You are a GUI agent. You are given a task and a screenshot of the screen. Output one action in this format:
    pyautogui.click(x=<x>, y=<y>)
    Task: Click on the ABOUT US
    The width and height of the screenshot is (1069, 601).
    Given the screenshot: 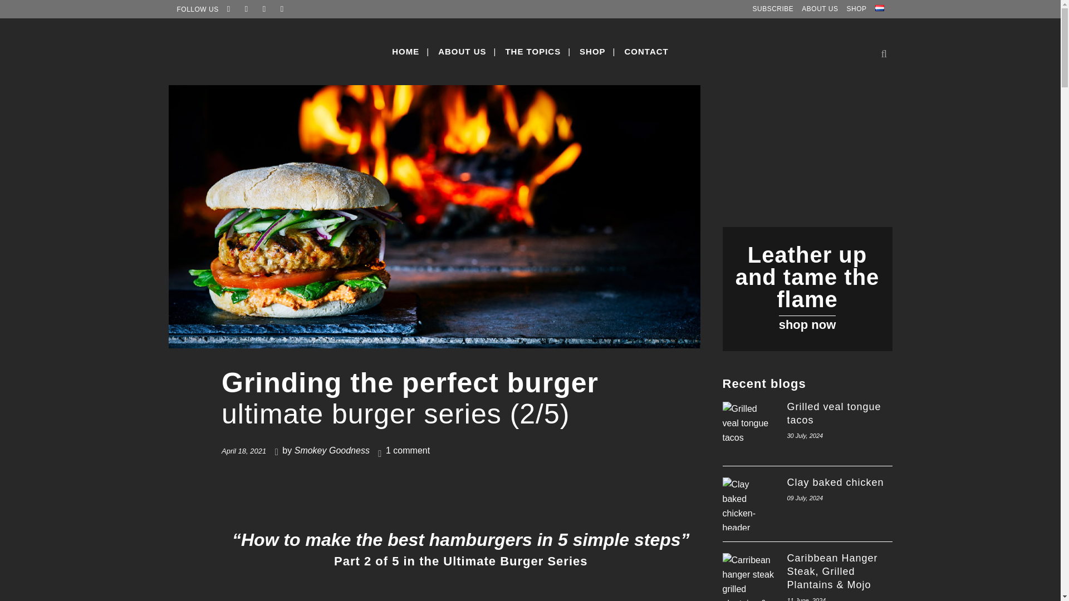 What is the action you would take?
    pyautogui.click(x=462, y=52)
    